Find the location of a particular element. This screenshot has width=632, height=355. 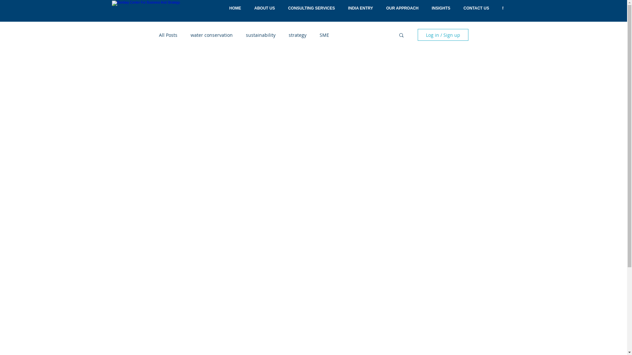

HOME is located at coordinates (235, 12).